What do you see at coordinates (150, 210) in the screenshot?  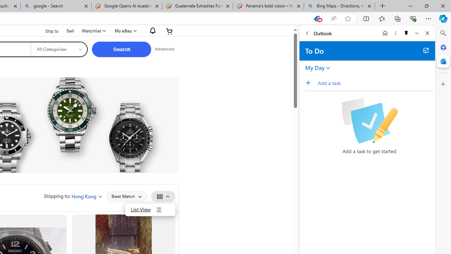 I see `List View` at bounding box center [150, 210].